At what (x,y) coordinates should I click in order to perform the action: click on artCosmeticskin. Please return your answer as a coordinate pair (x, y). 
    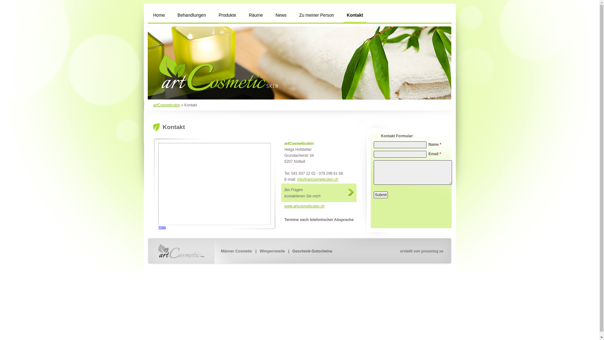
    Looking at the image, I should click on (183, 252).